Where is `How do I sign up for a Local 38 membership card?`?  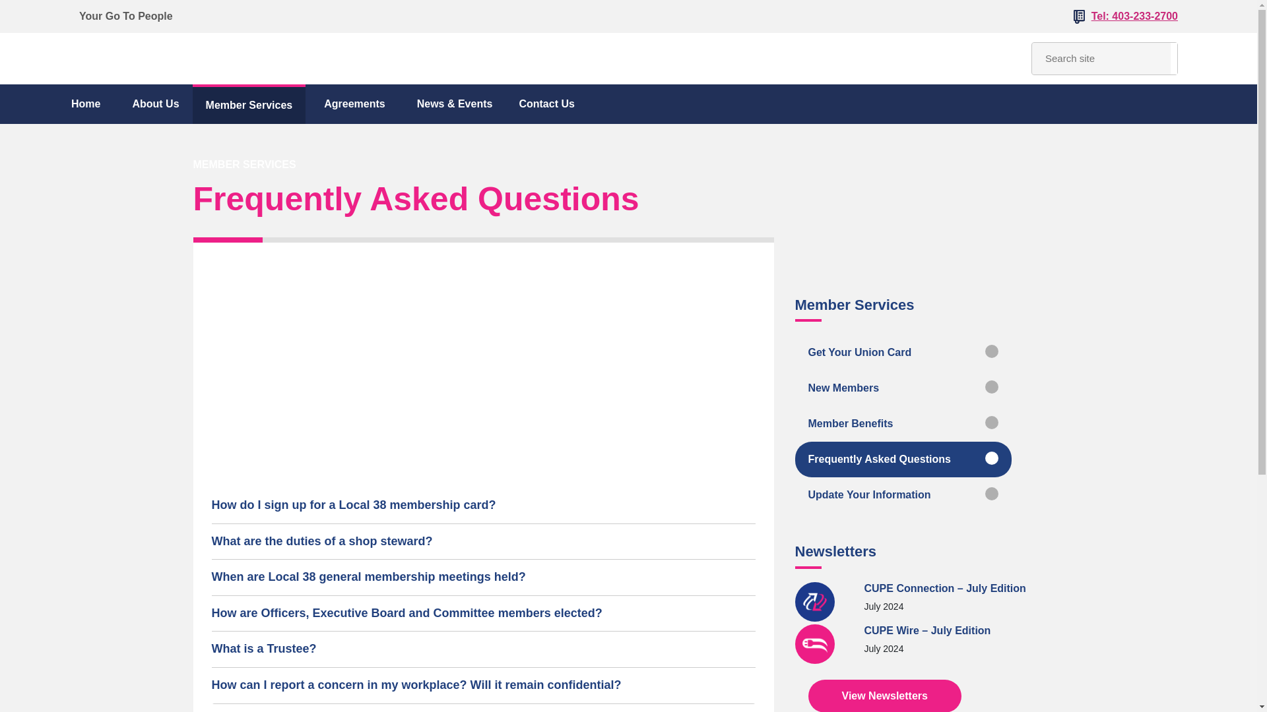 How do I sign up for a Local 38 membership card? is located at coordinates (483, 505).